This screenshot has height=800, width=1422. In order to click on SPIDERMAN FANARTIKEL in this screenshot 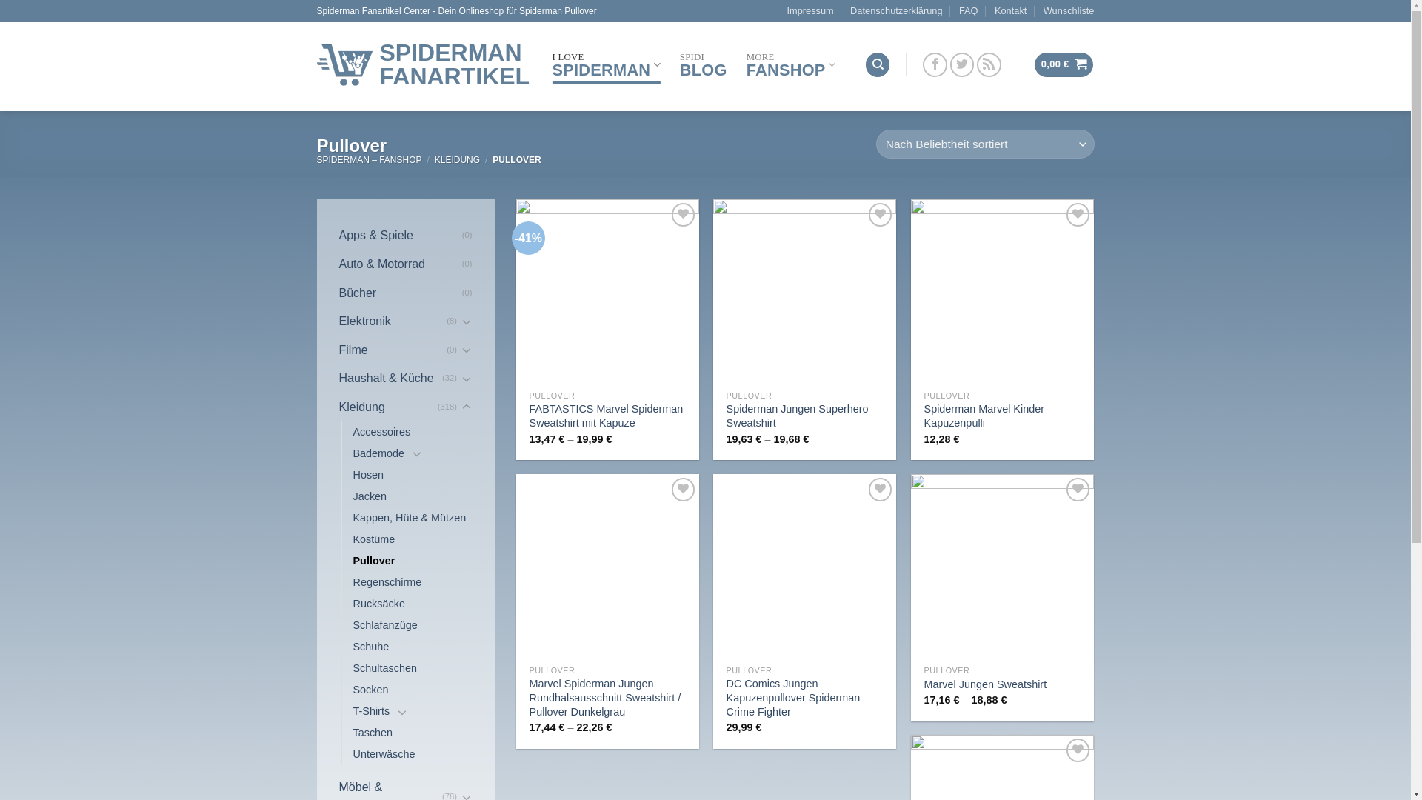, I will do `click(424, 64)`.